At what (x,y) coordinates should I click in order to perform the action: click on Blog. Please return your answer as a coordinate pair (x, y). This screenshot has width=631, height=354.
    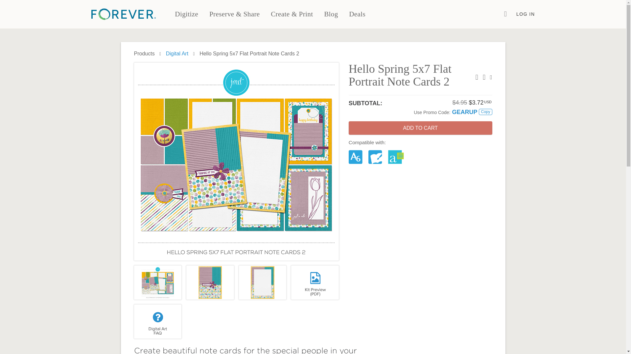
    Looking at the image, I should click on (331, 14).